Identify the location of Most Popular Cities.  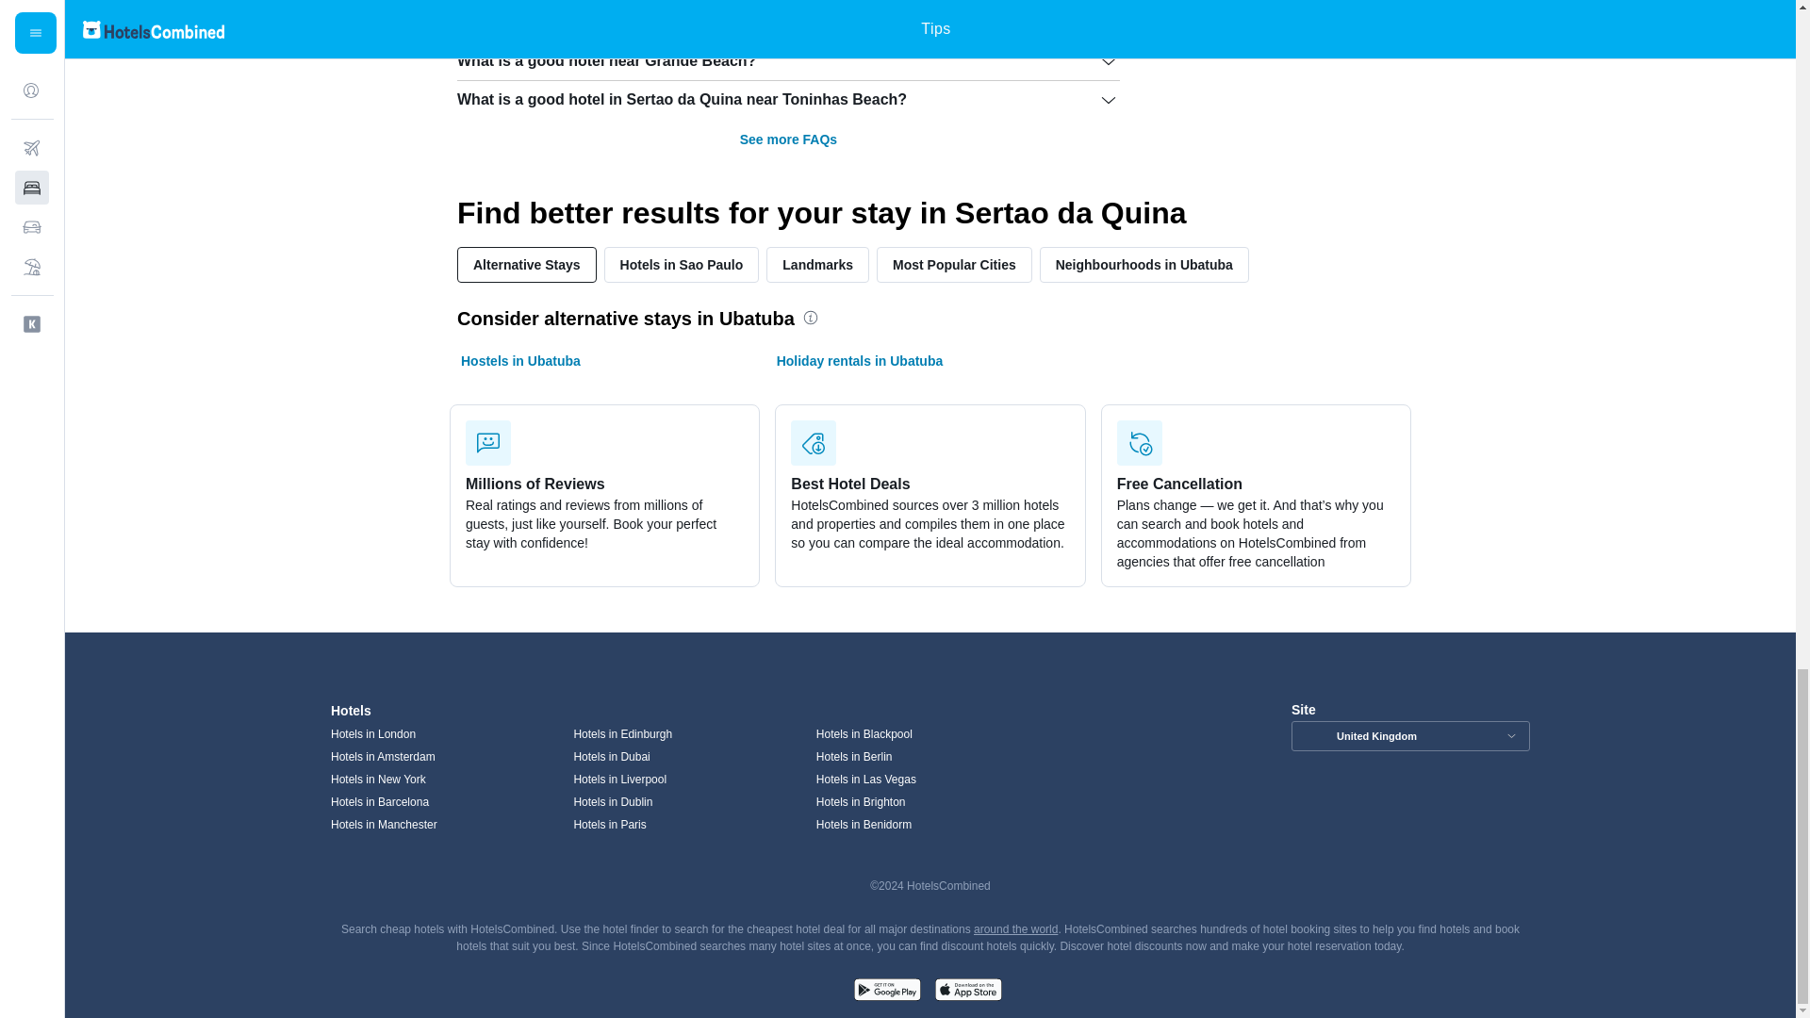
(954, 265).